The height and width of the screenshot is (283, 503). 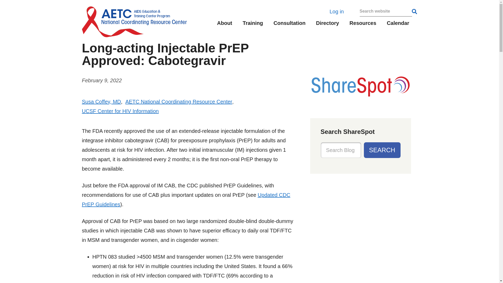 I want to click on Library, so click(x=363, y=25).